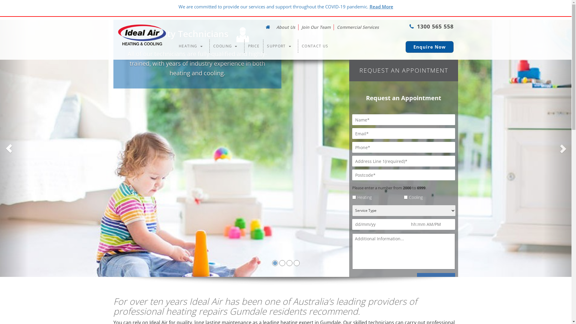  I want to click on 1300 565 558, so click(431, 27).